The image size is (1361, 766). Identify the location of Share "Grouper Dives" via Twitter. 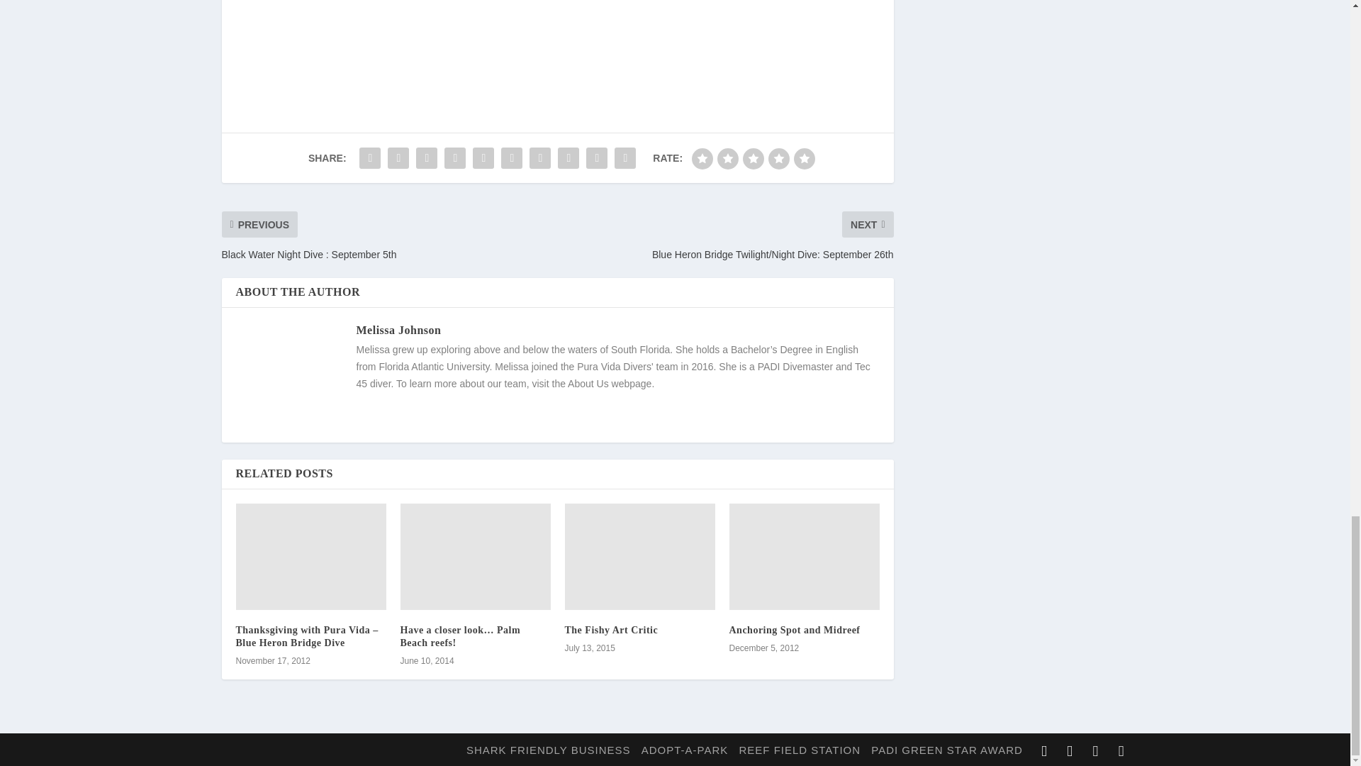
(398, 158).